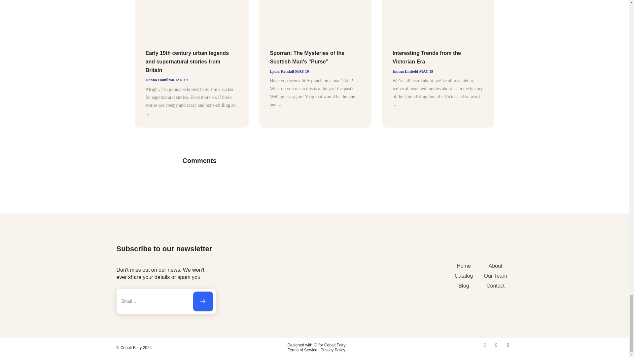 The width and height of the screenshot is (634, 357). I want to click on Our Team, so click(495, 276).